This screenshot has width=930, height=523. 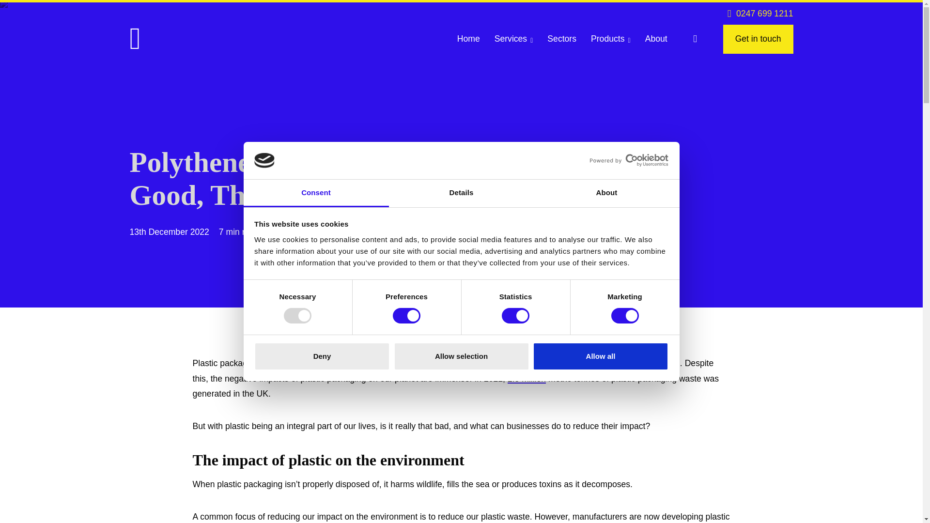 What do you see at coordinates (461, 193) in the screenshot?
I see `Details` at bounding box center [461, 193].